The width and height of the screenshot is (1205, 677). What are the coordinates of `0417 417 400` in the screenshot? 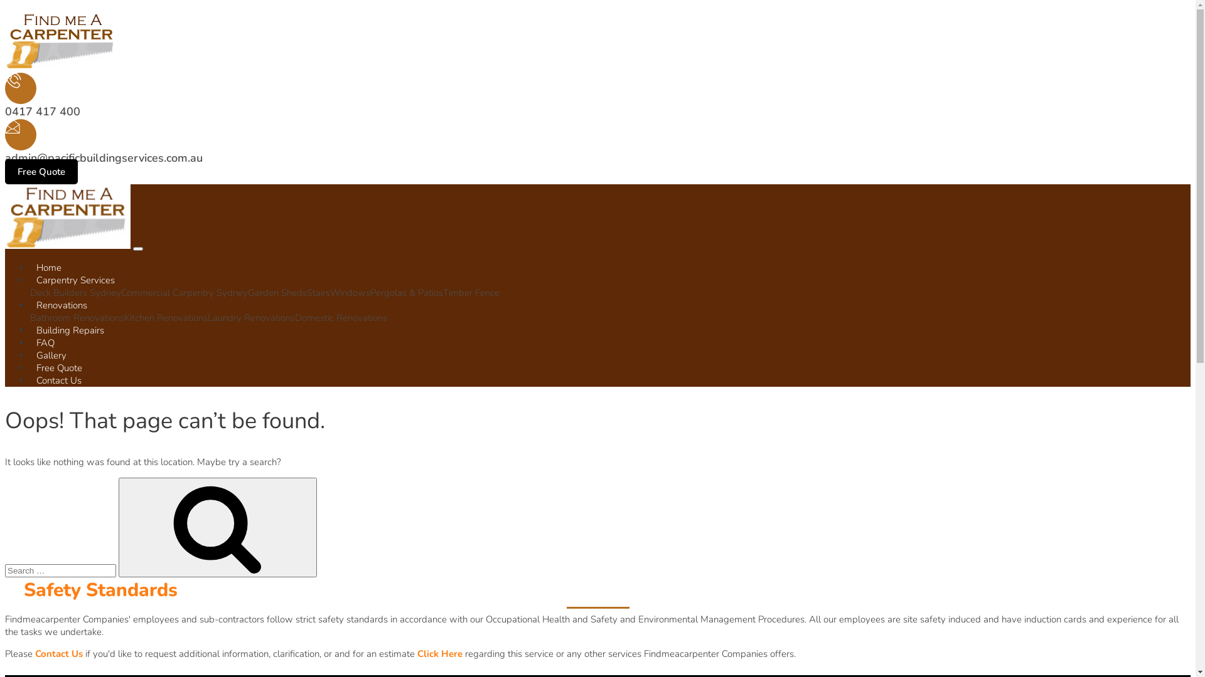 It's located at (43, 112).